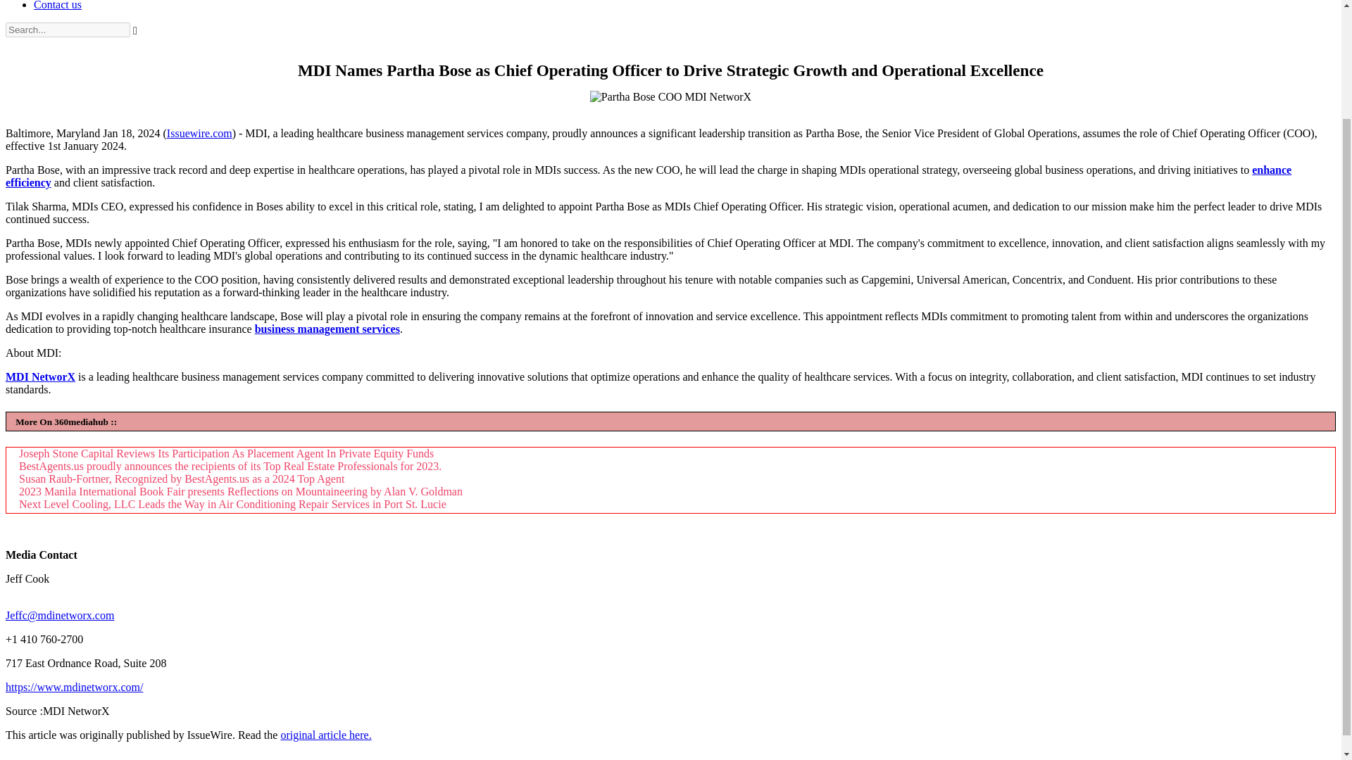 The width and height of the screenshot is (1352, 760). I want to click on Issuewire.com, so click(199, 133).